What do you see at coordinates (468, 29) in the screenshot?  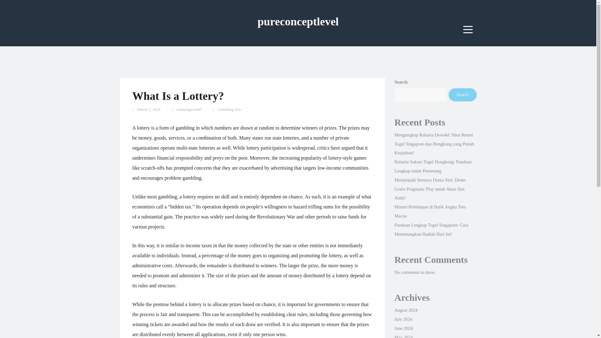 I see `Menu` at bounding box center [468, 29].